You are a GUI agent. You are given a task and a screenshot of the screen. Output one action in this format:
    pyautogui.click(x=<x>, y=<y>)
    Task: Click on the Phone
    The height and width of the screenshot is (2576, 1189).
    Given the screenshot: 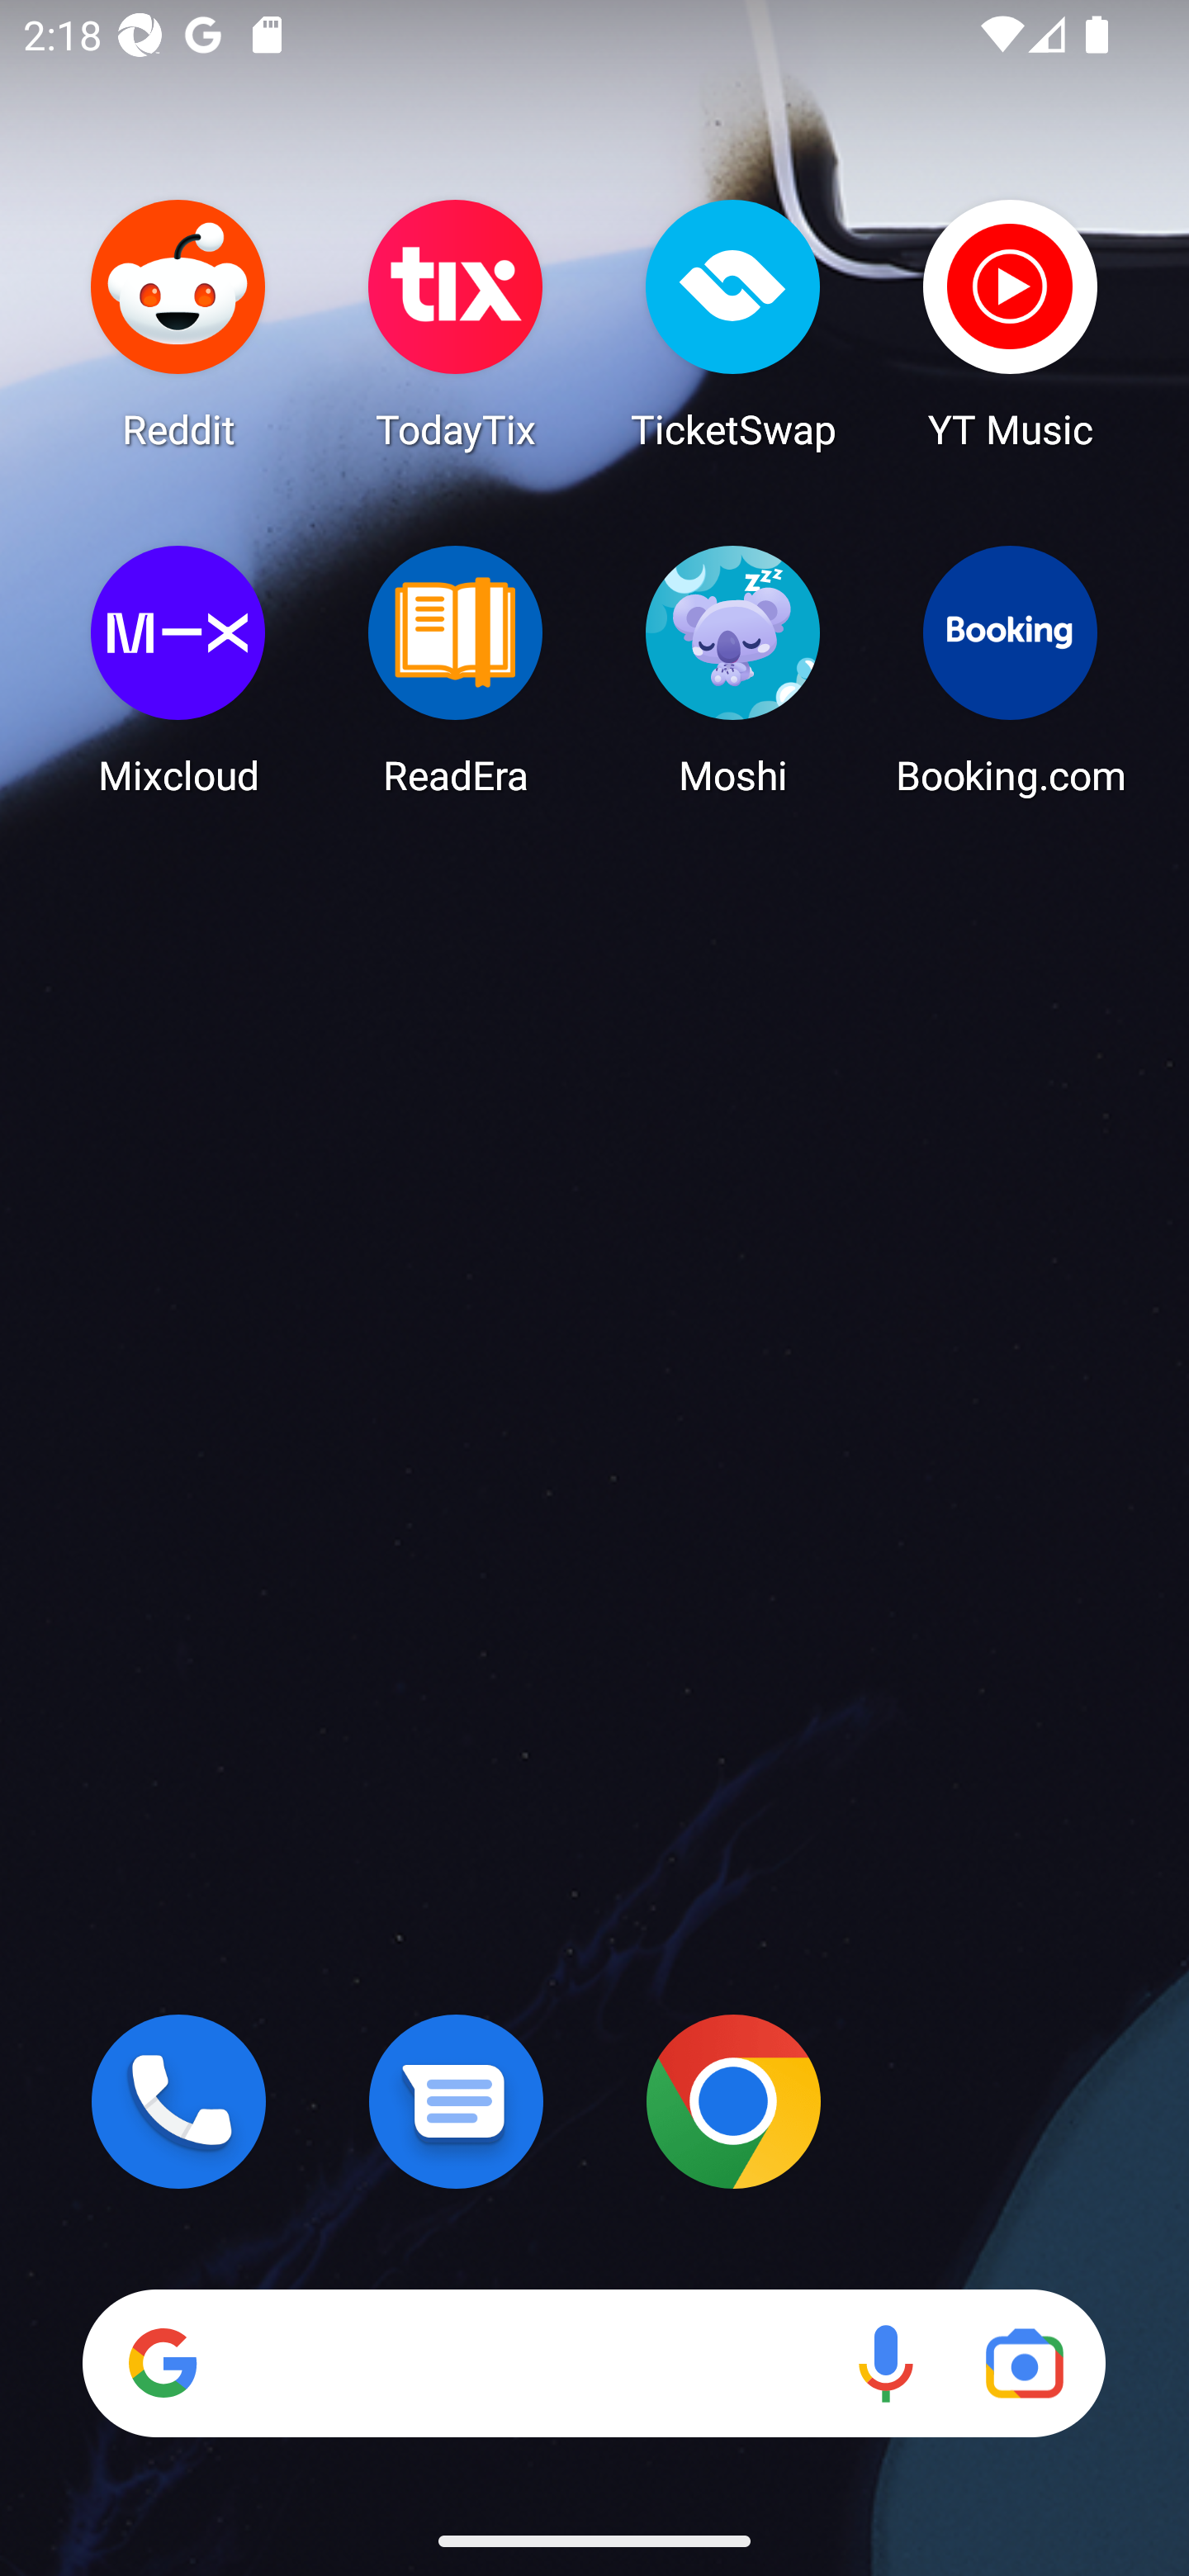 What is the action you would take?
    pyautogui.click(x=178, y=2101)
    